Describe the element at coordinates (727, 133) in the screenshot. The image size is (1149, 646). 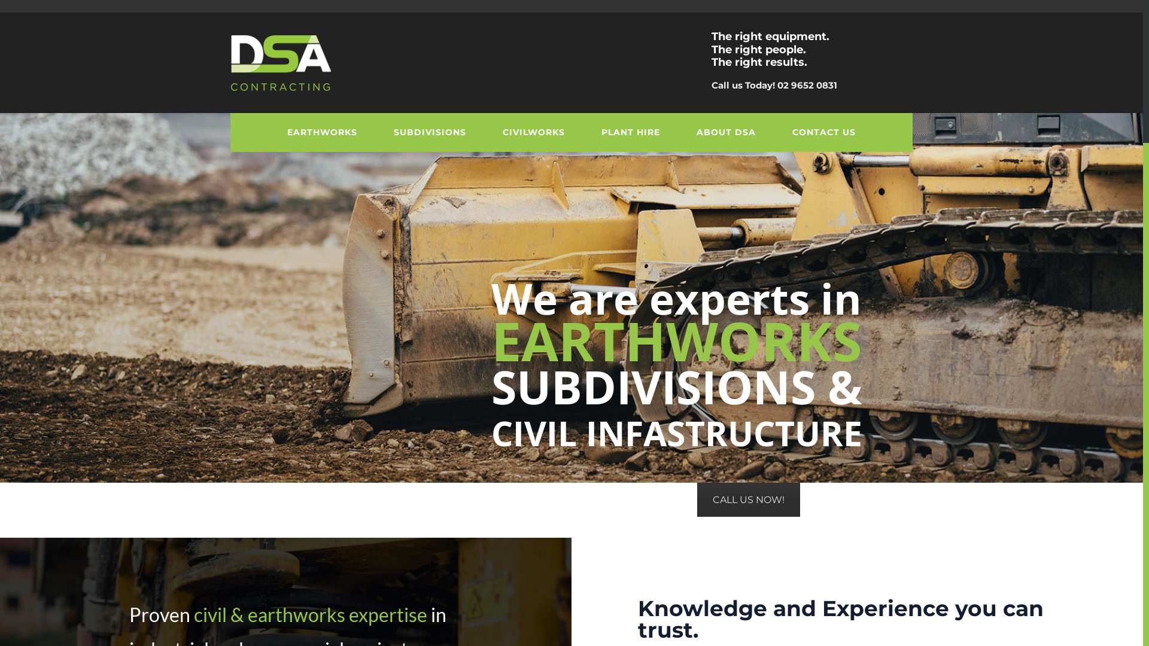
I see `ABOUT DSA` at that location.